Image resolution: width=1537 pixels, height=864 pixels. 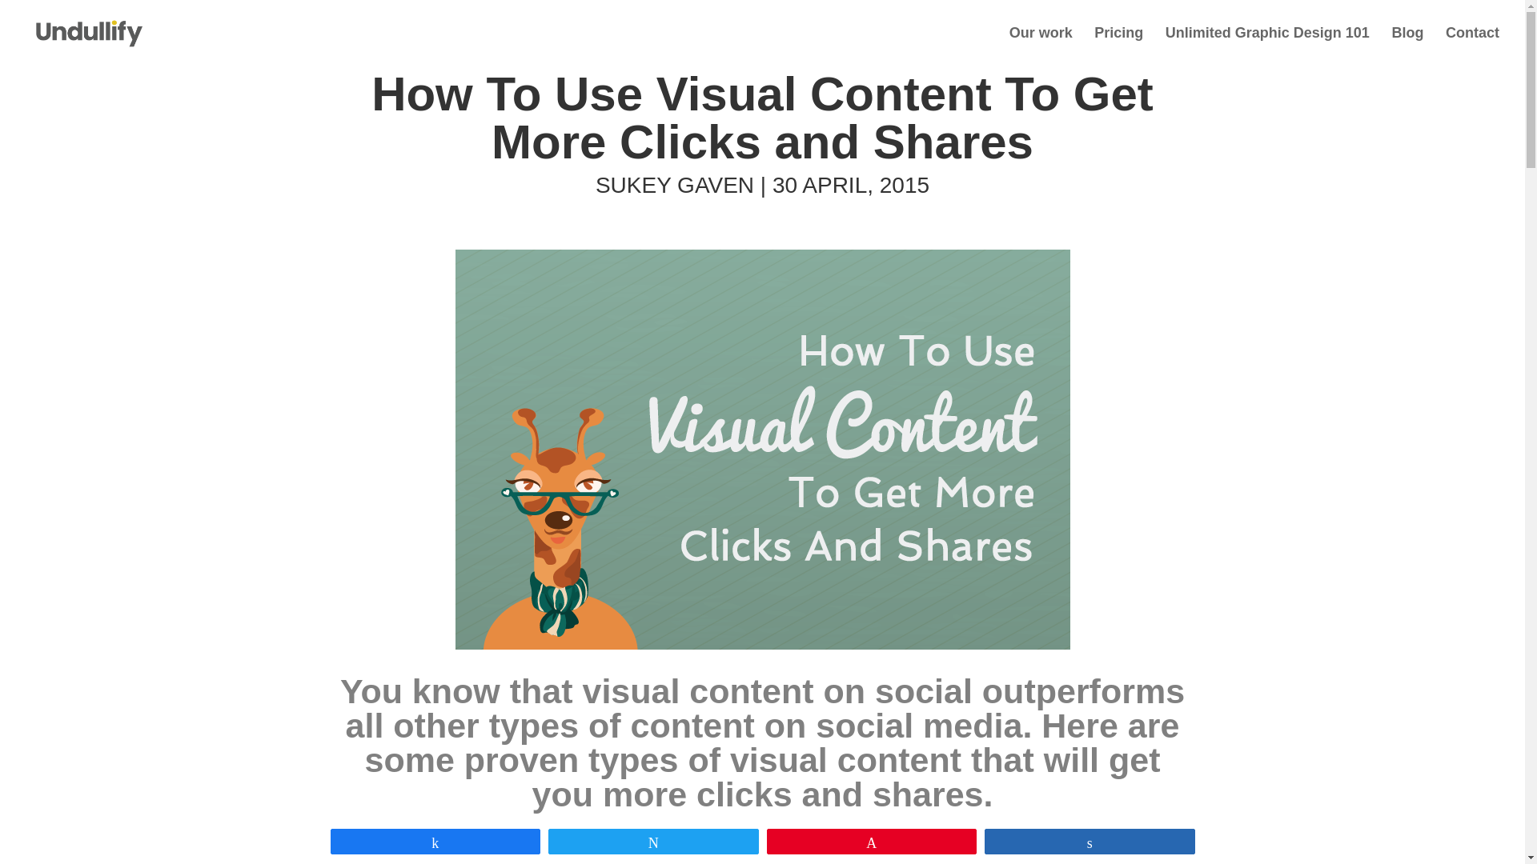 I want to click on Our work, so click(x=1041, y=46).